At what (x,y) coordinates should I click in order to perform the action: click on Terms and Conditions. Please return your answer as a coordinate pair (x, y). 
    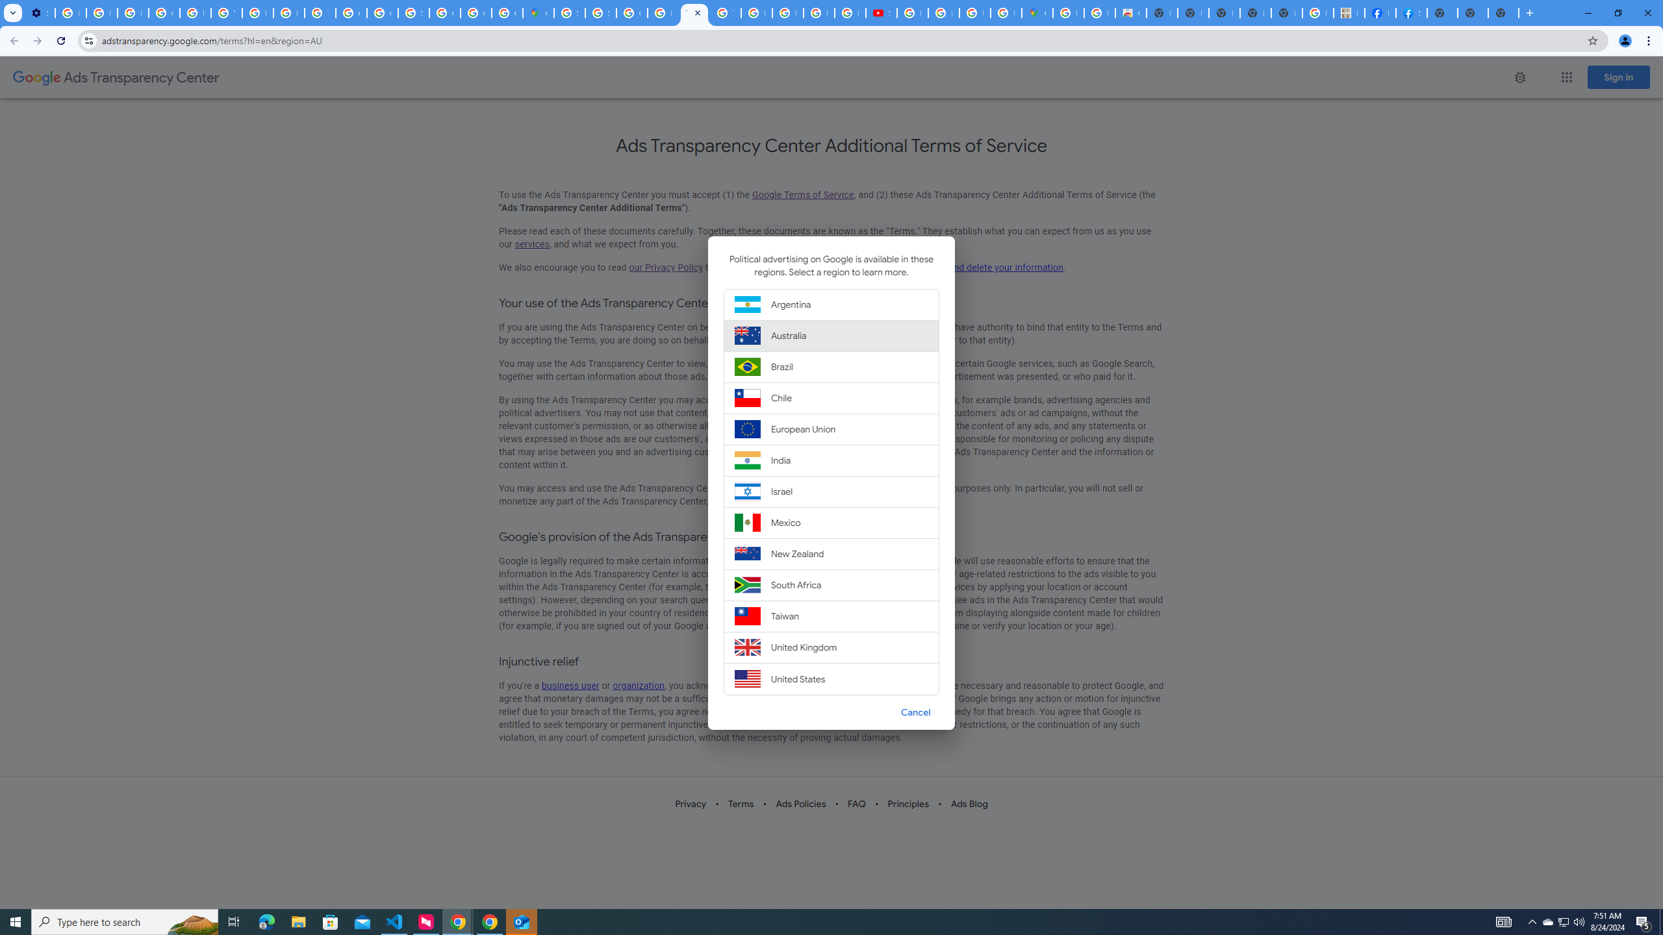
    Looking at the image, I should click on (725, 13).